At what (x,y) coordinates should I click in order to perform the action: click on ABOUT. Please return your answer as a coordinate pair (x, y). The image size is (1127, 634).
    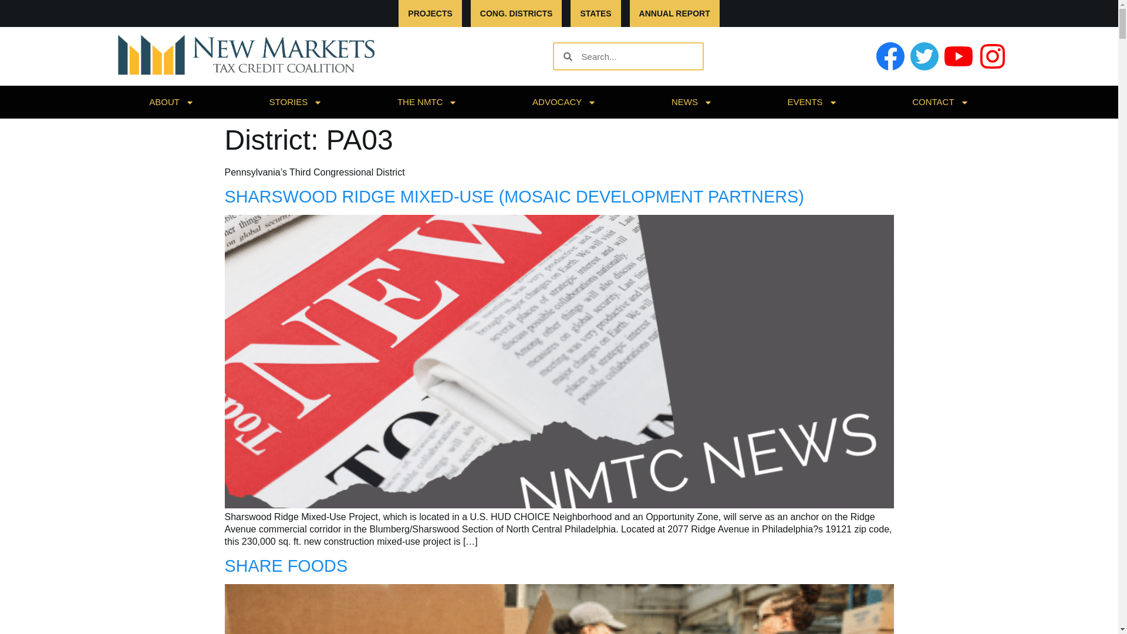
    Looking at the image, I should click on (171, 102).